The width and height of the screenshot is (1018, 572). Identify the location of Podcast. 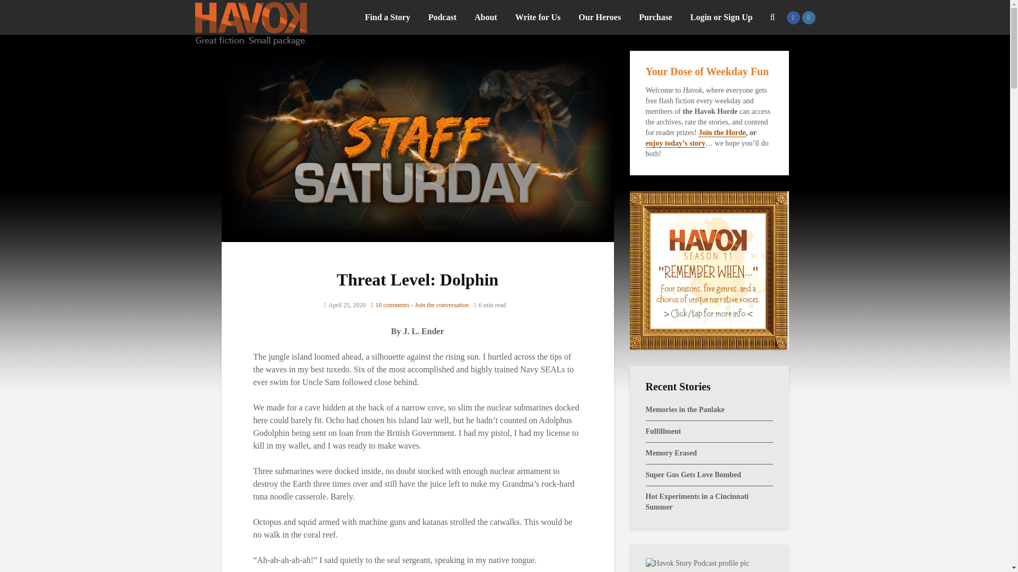
(442, 17).